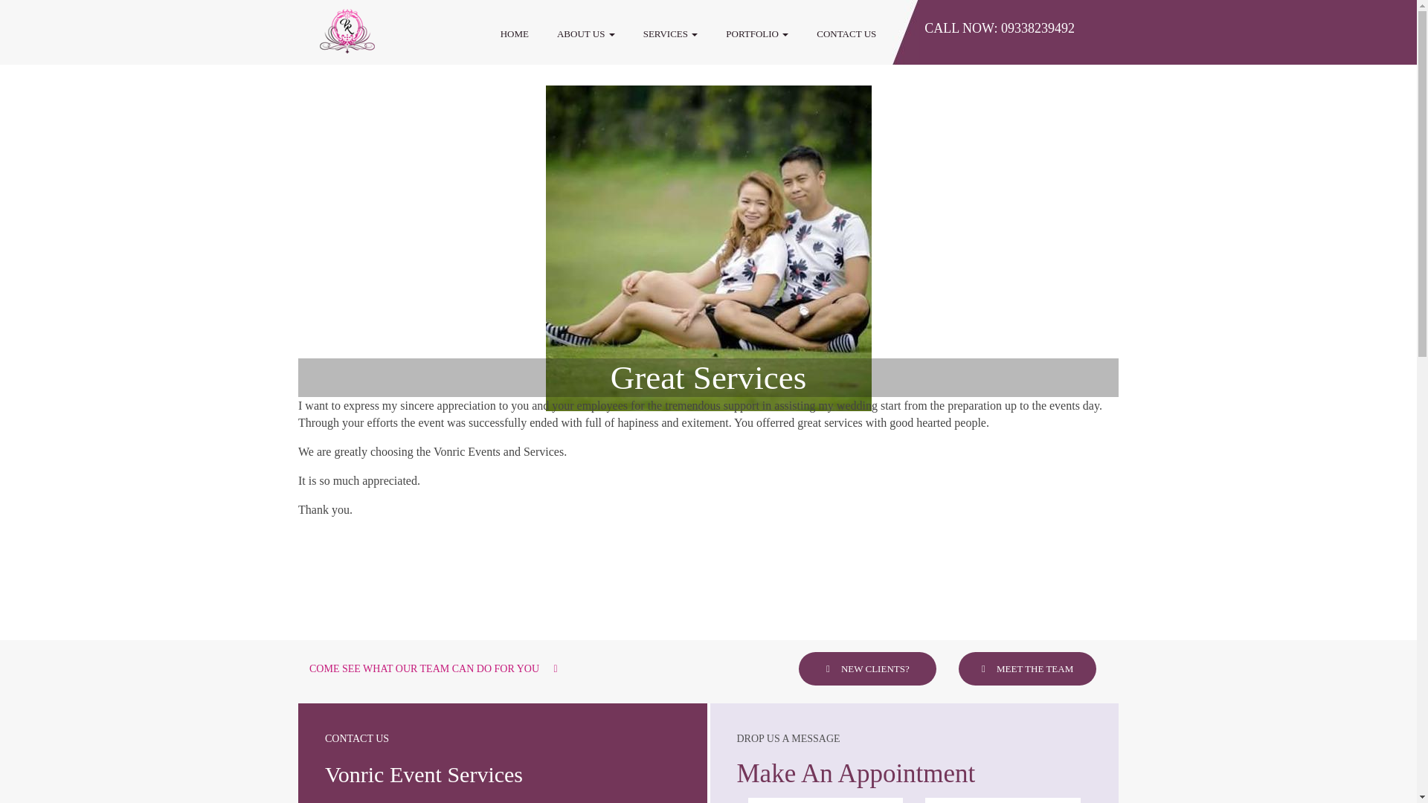 The width and height of the screenshot is (1428, 803). Describe the element at coordinates (586, 33) in the screenshot. I see `ABOUT US` at that location.